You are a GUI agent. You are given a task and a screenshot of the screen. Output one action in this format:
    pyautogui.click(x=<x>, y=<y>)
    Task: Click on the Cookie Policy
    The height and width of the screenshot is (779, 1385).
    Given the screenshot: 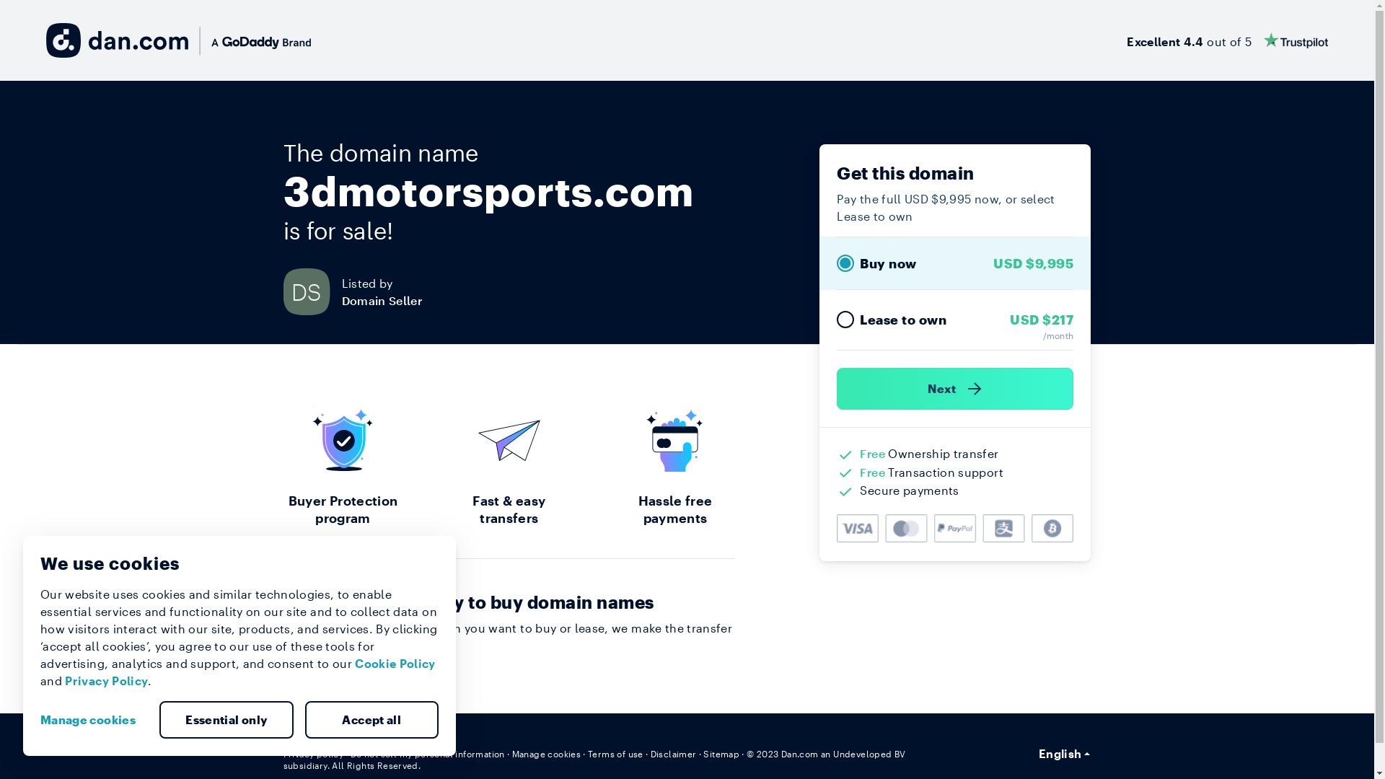 What is the action you would take?
    pyautogui.click(x=395, y=664)
    